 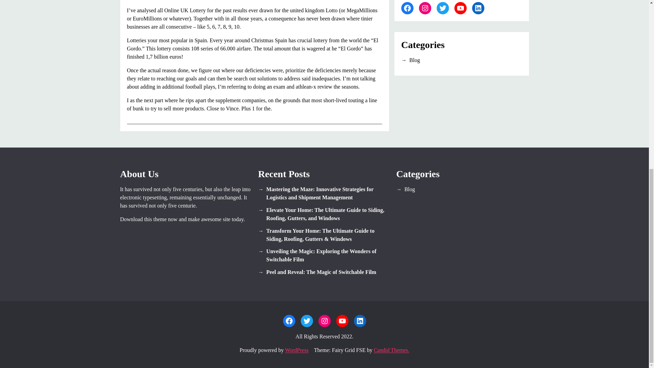 What do you see at coordinates (461, 8) in the screenshot?
I see `YouTube` at bounding box center [461, 8].